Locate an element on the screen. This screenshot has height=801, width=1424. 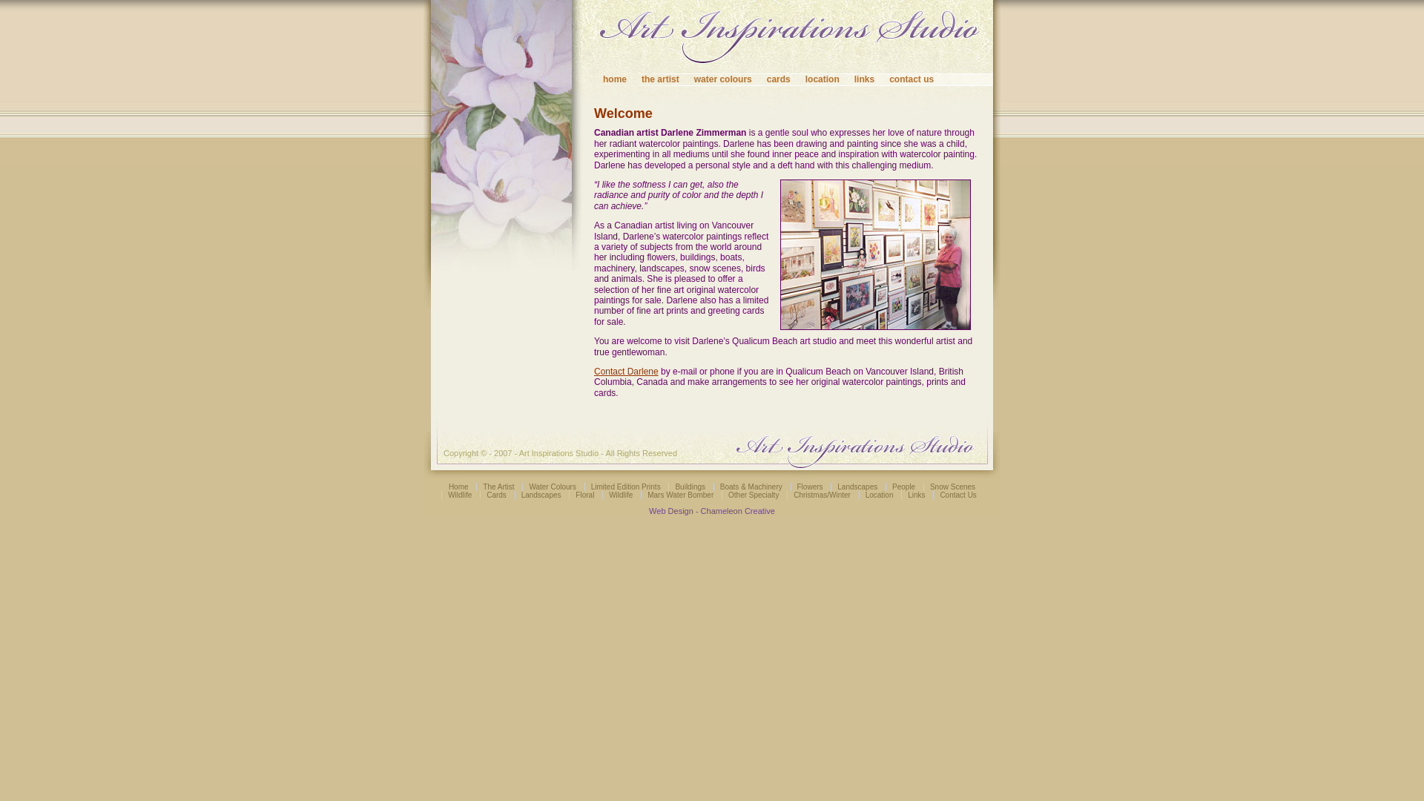
Links is located at coordinates (917, 495).